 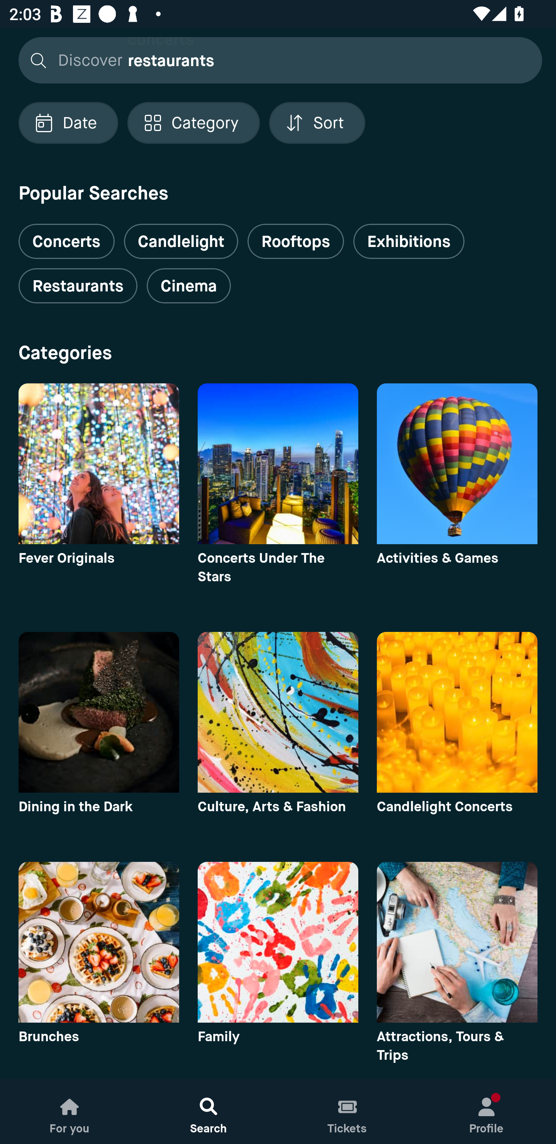 I want to click on Rooftops, so click(x=296, y=241).